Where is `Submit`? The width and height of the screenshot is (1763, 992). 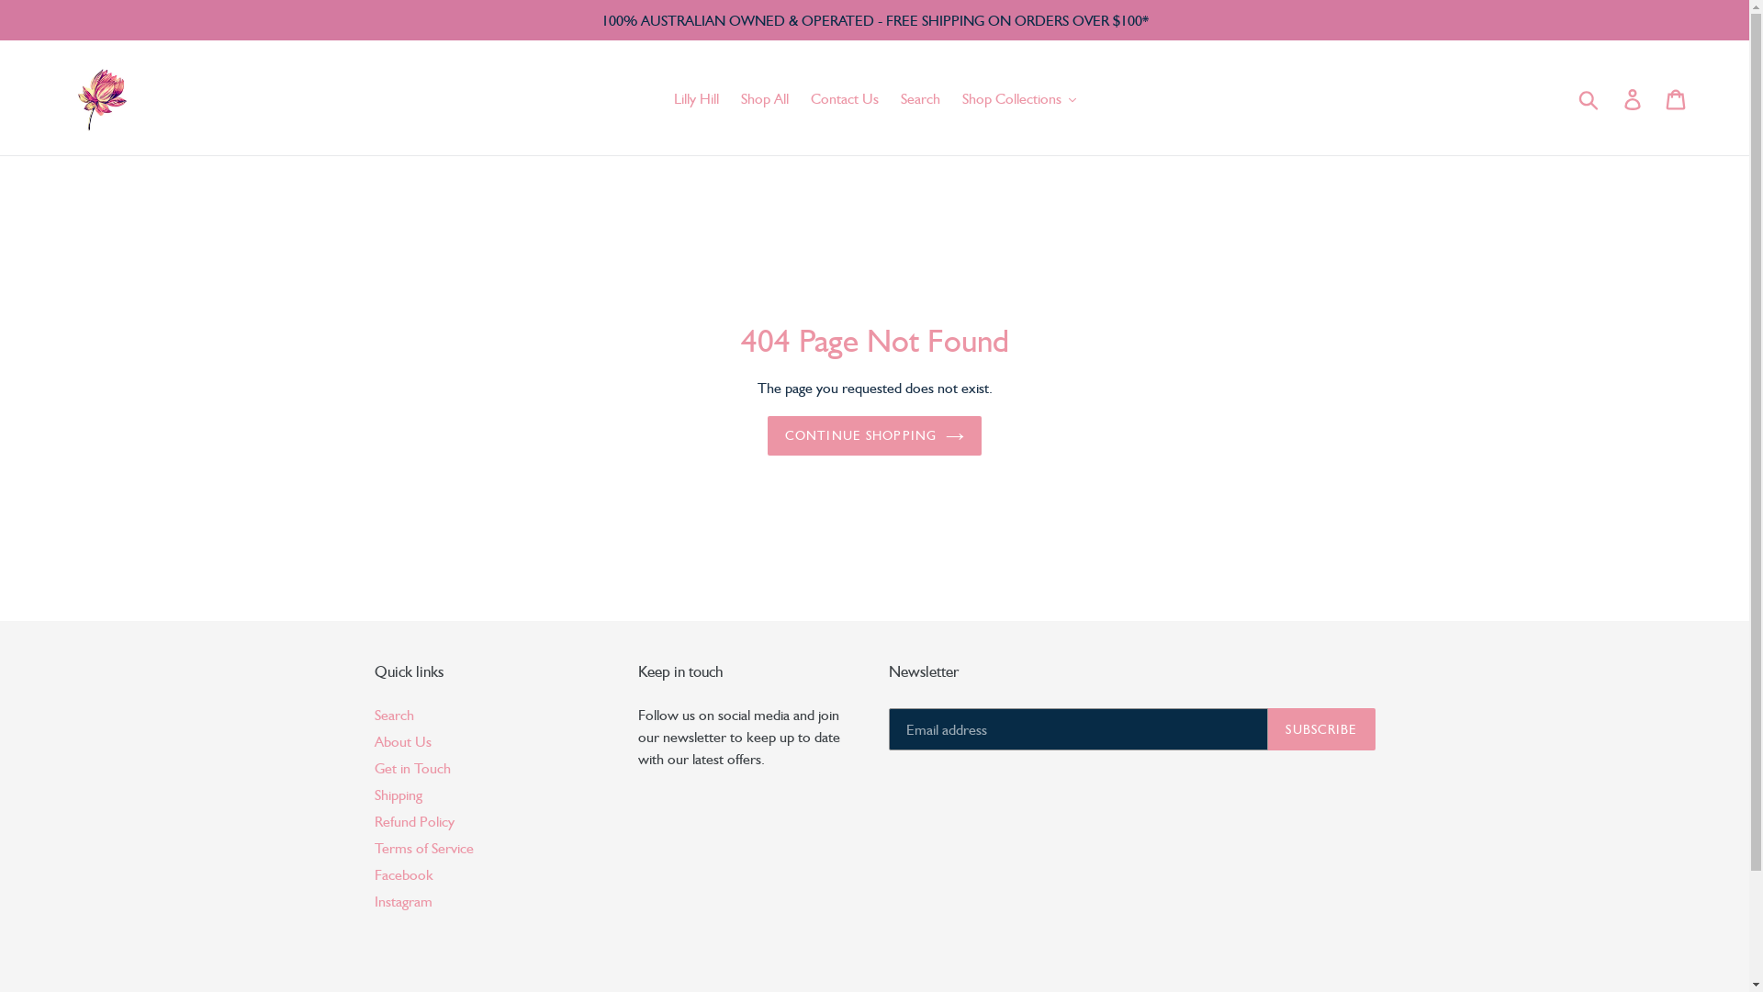 Submit is located at coordinates (1590, 97).